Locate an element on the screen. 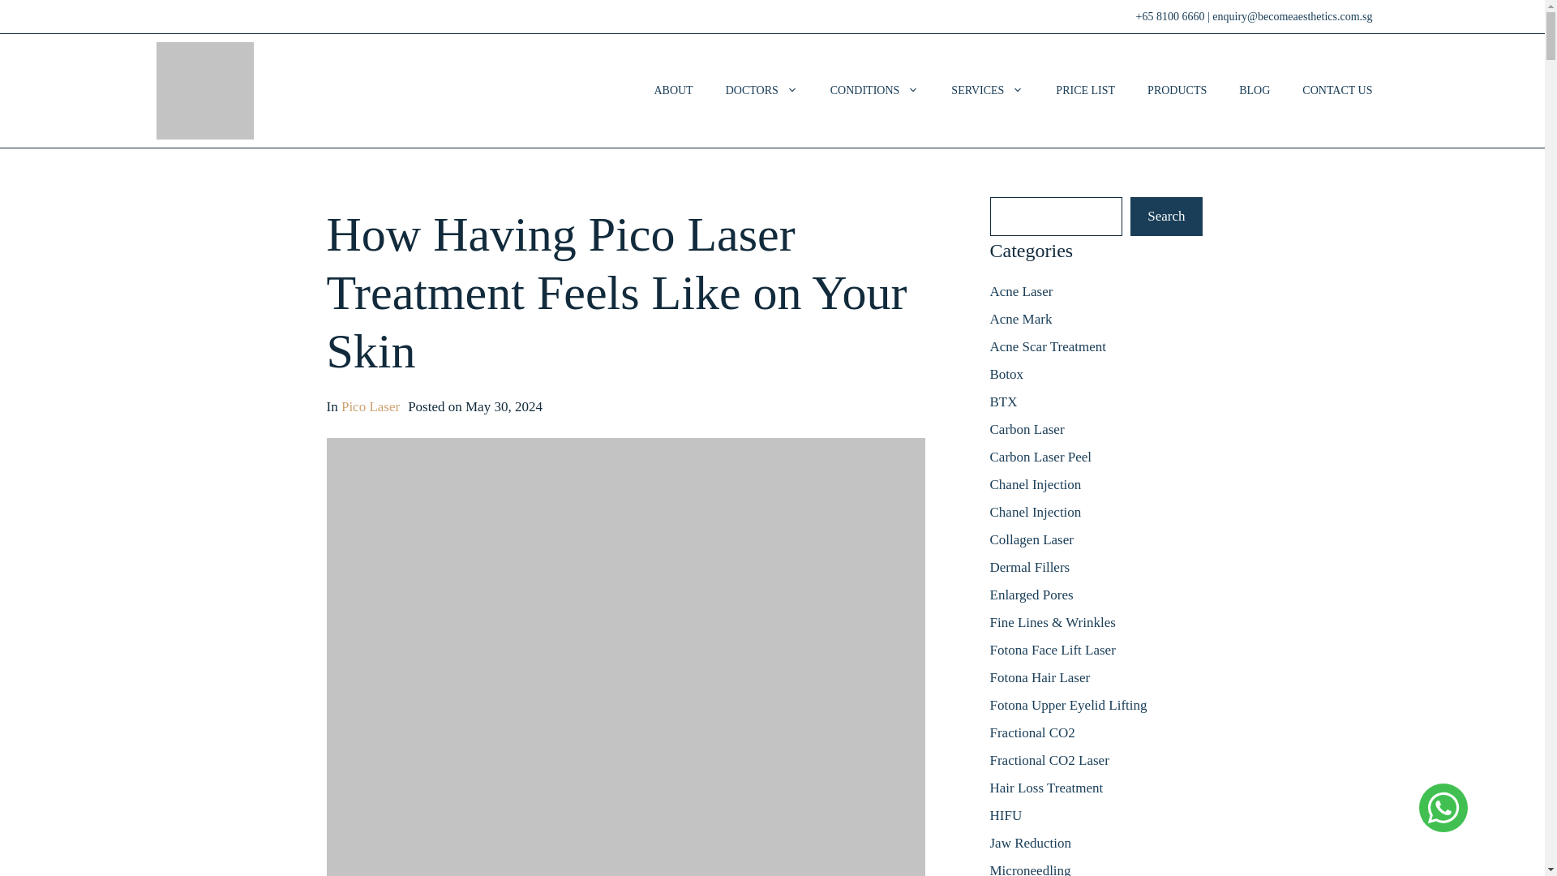  SERVICES is located at coordinates (988, 91).